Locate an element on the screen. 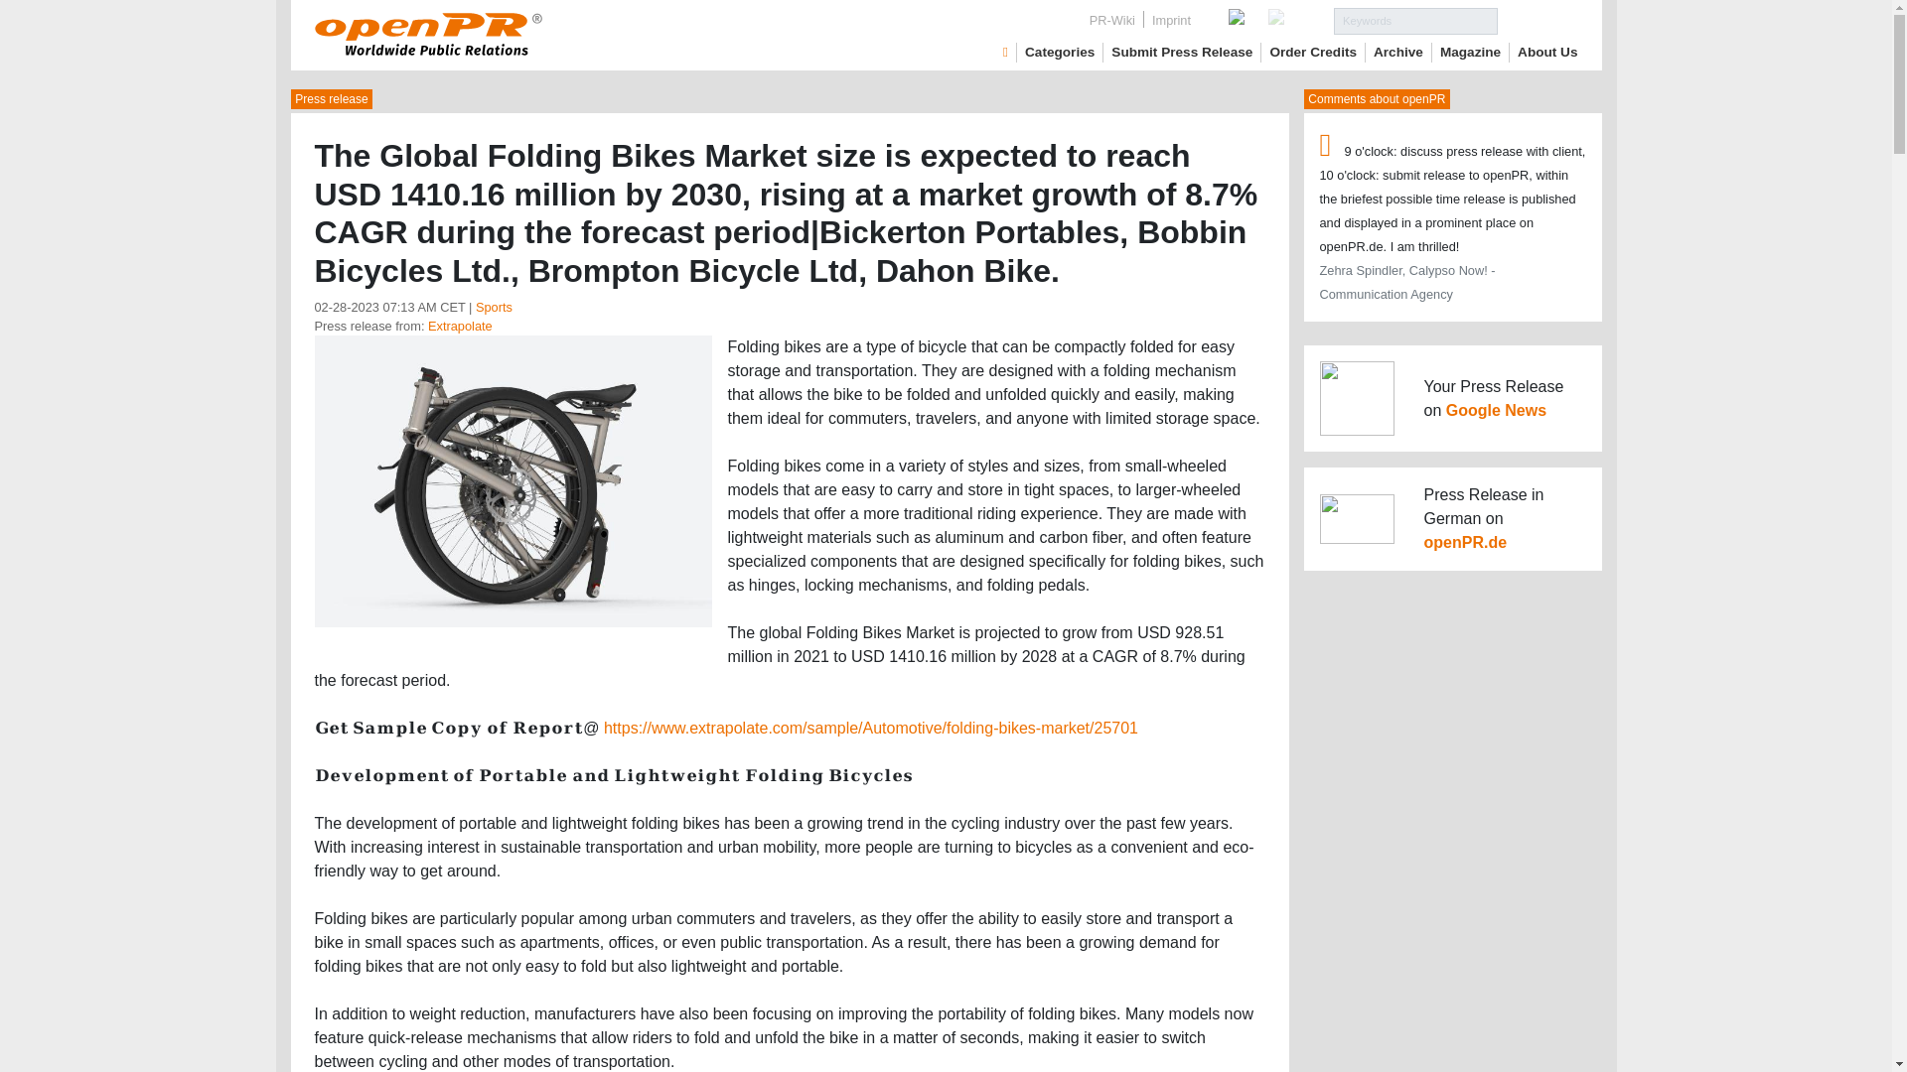 This screenshot has width=1907, height=1072. archive und pressrelease of Extrapolate is located at coordinates (459, 326).